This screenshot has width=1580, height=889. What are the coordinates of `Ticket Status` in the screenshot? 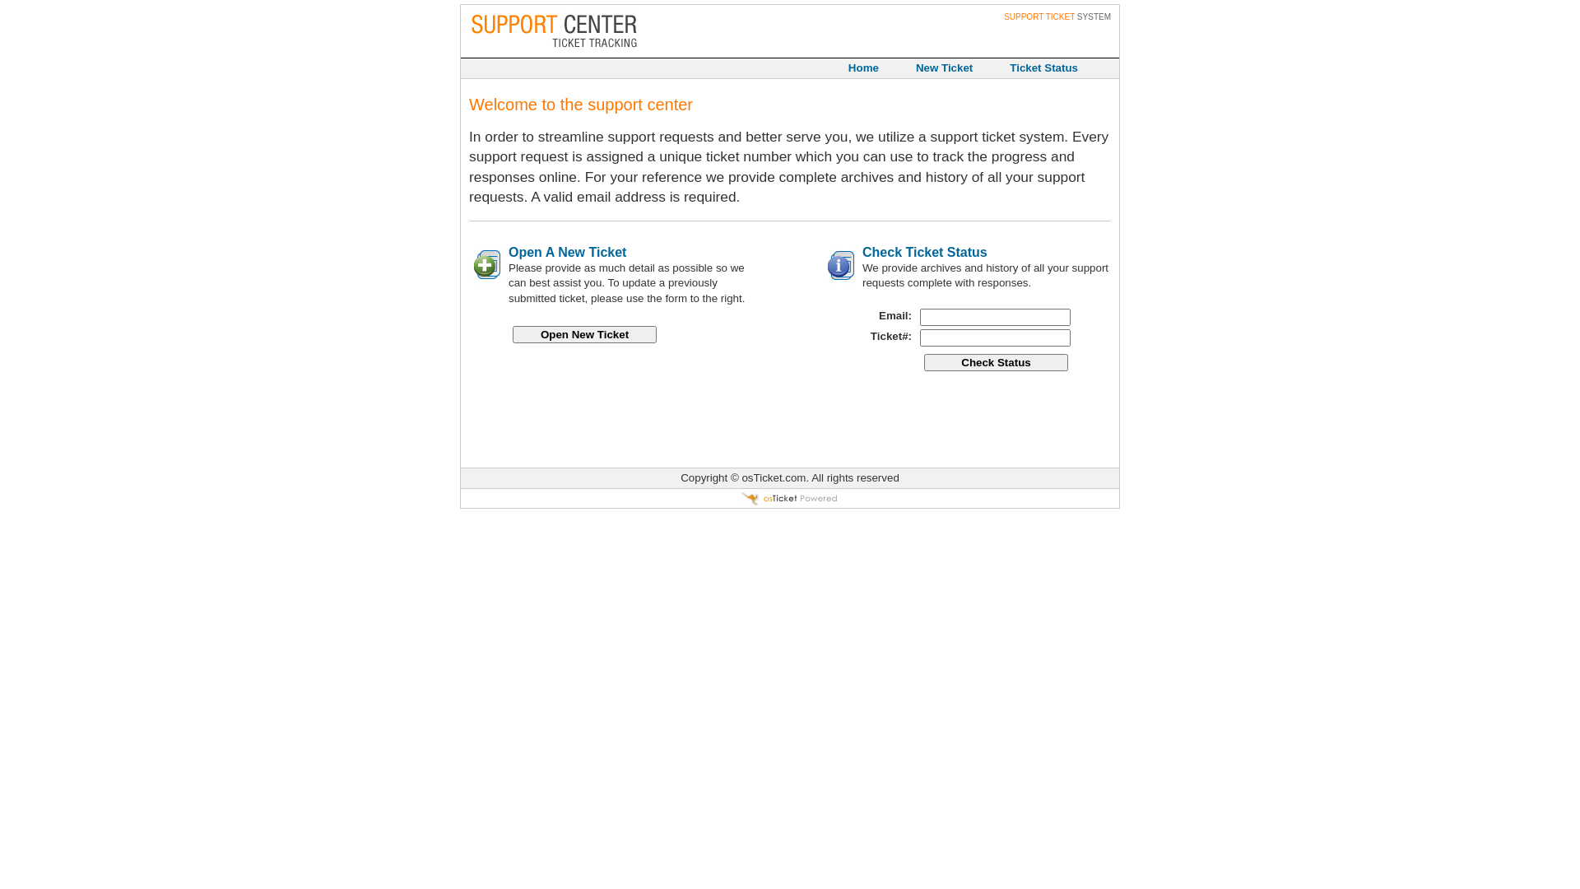 It's located at (1034, 68).